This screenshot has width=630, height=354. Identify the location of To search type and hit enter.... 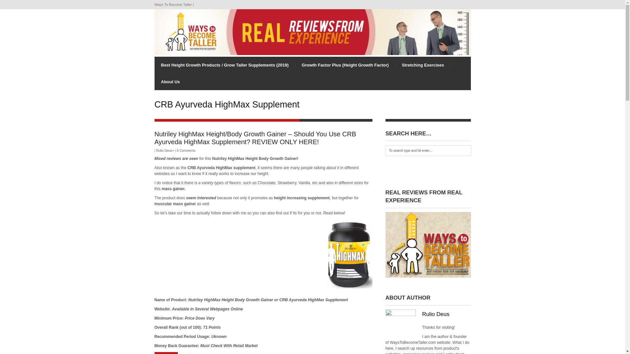
(428, 150).